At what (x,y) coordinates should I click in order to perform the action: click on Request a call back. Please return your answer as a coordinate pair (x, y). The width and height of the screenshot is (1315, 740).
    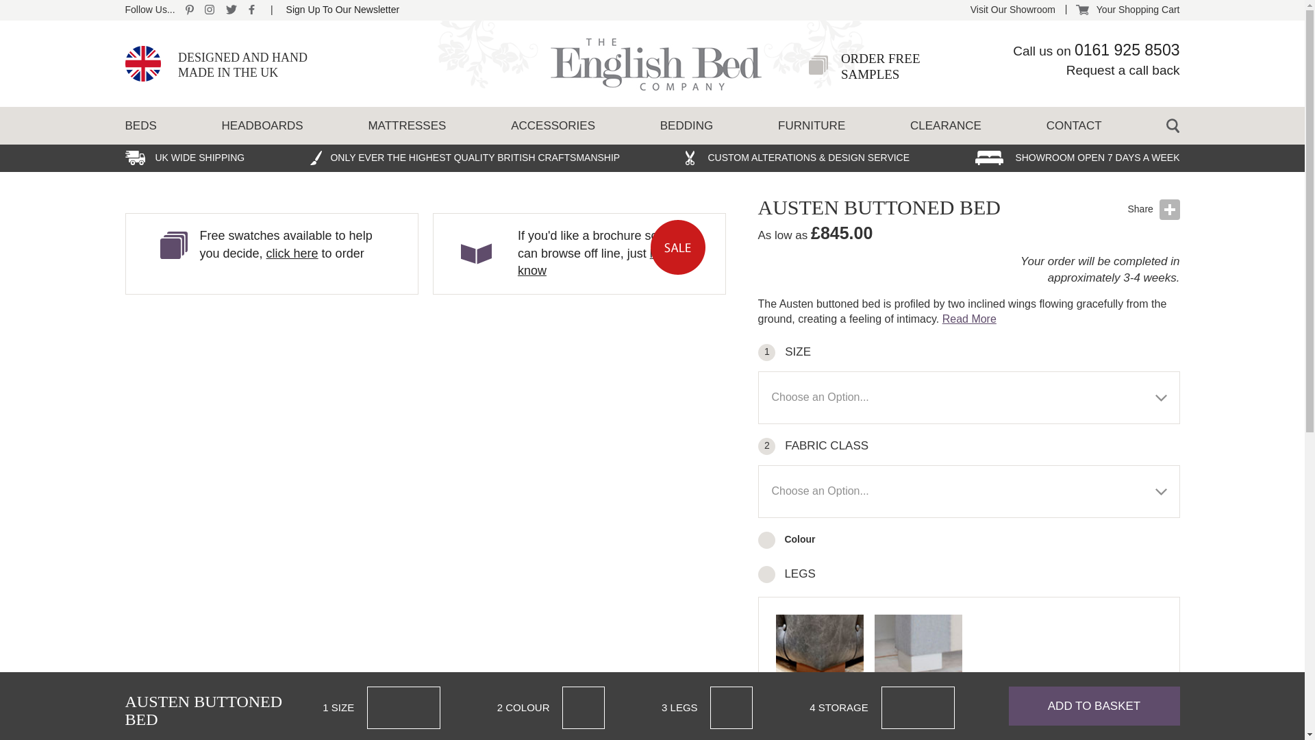
    Looking at the image, I should click on (342, 10).